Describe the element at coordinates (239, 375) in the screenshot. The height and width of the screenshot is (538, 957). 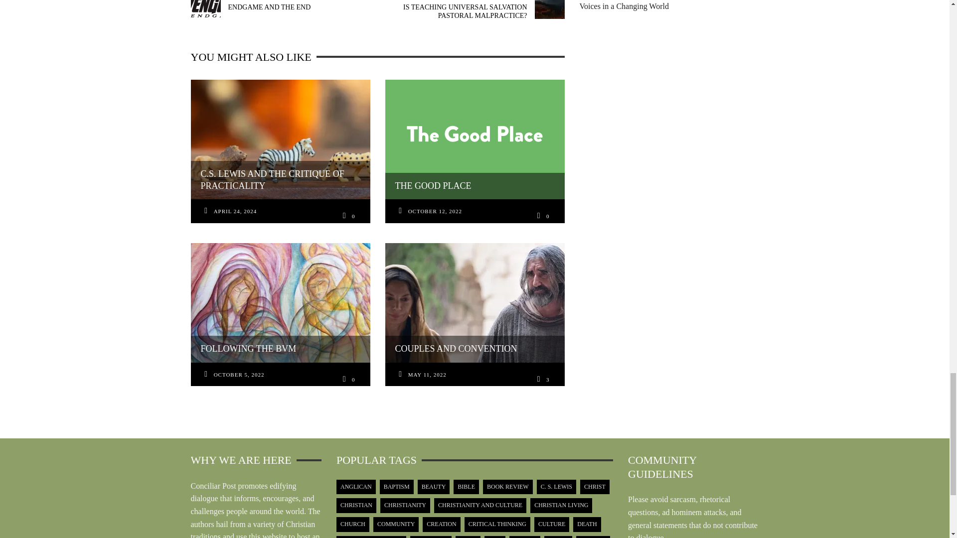
I see `Permalink to Following the BVM` at that location.